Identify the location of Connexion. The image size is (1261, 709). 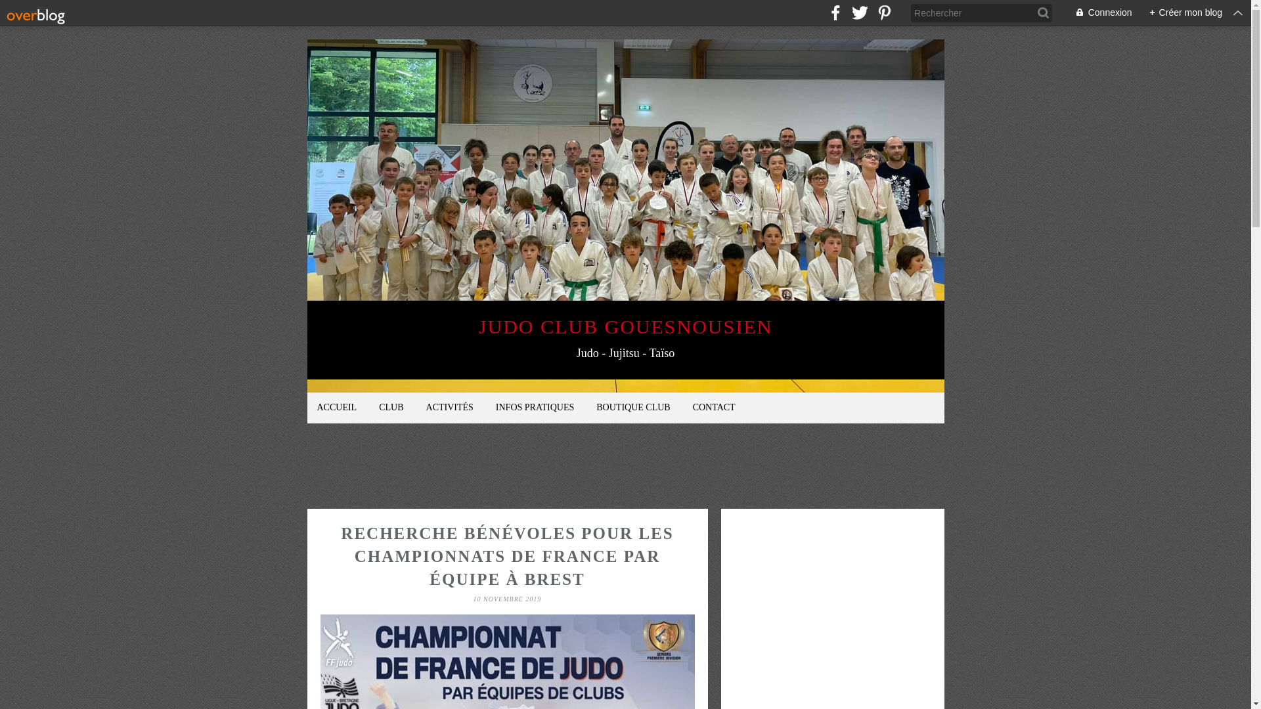
(1097, 13).